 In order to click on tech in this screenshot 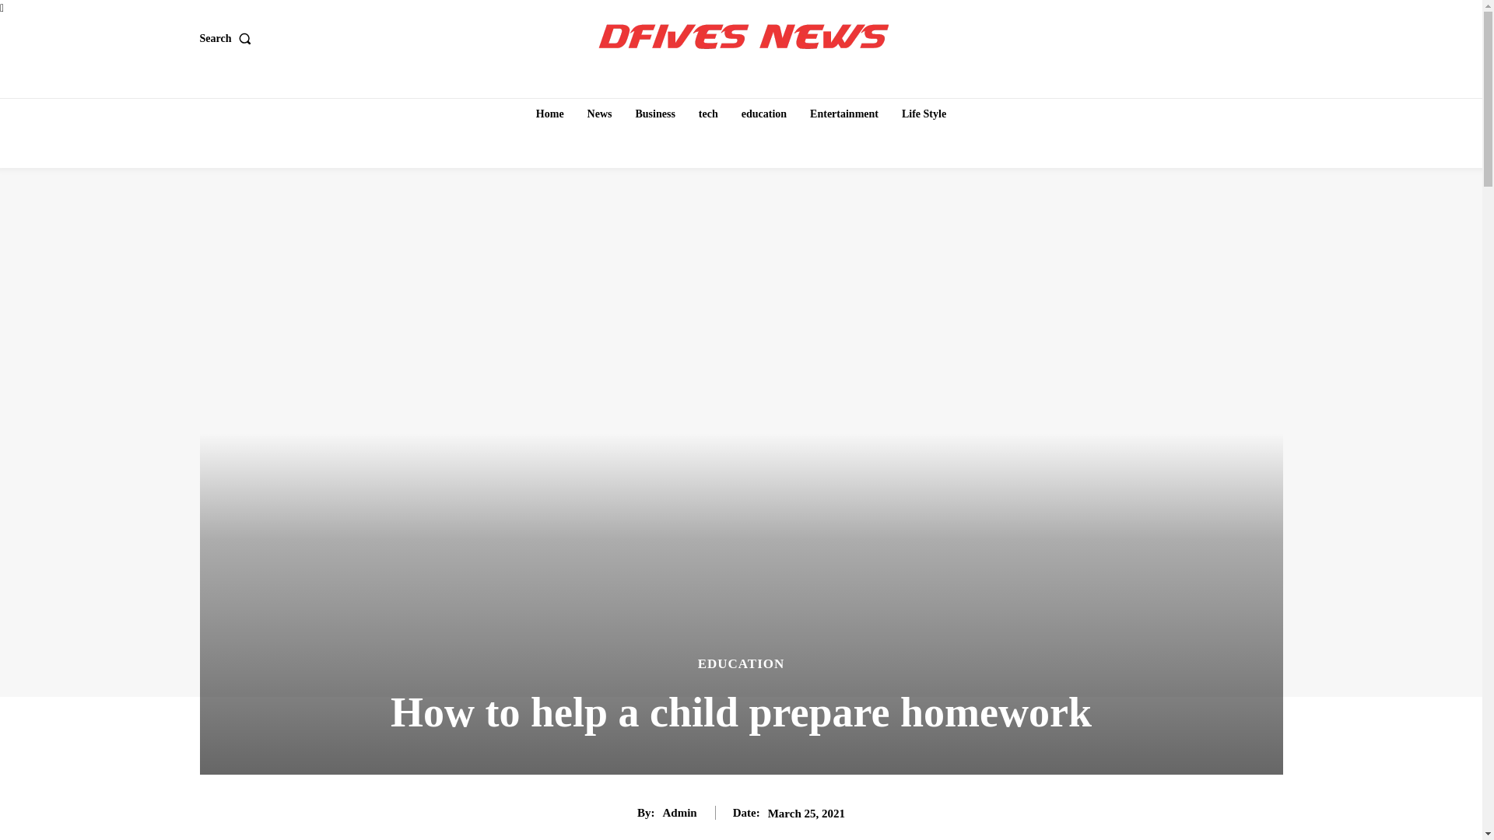, I will do `click(708, 114)`.